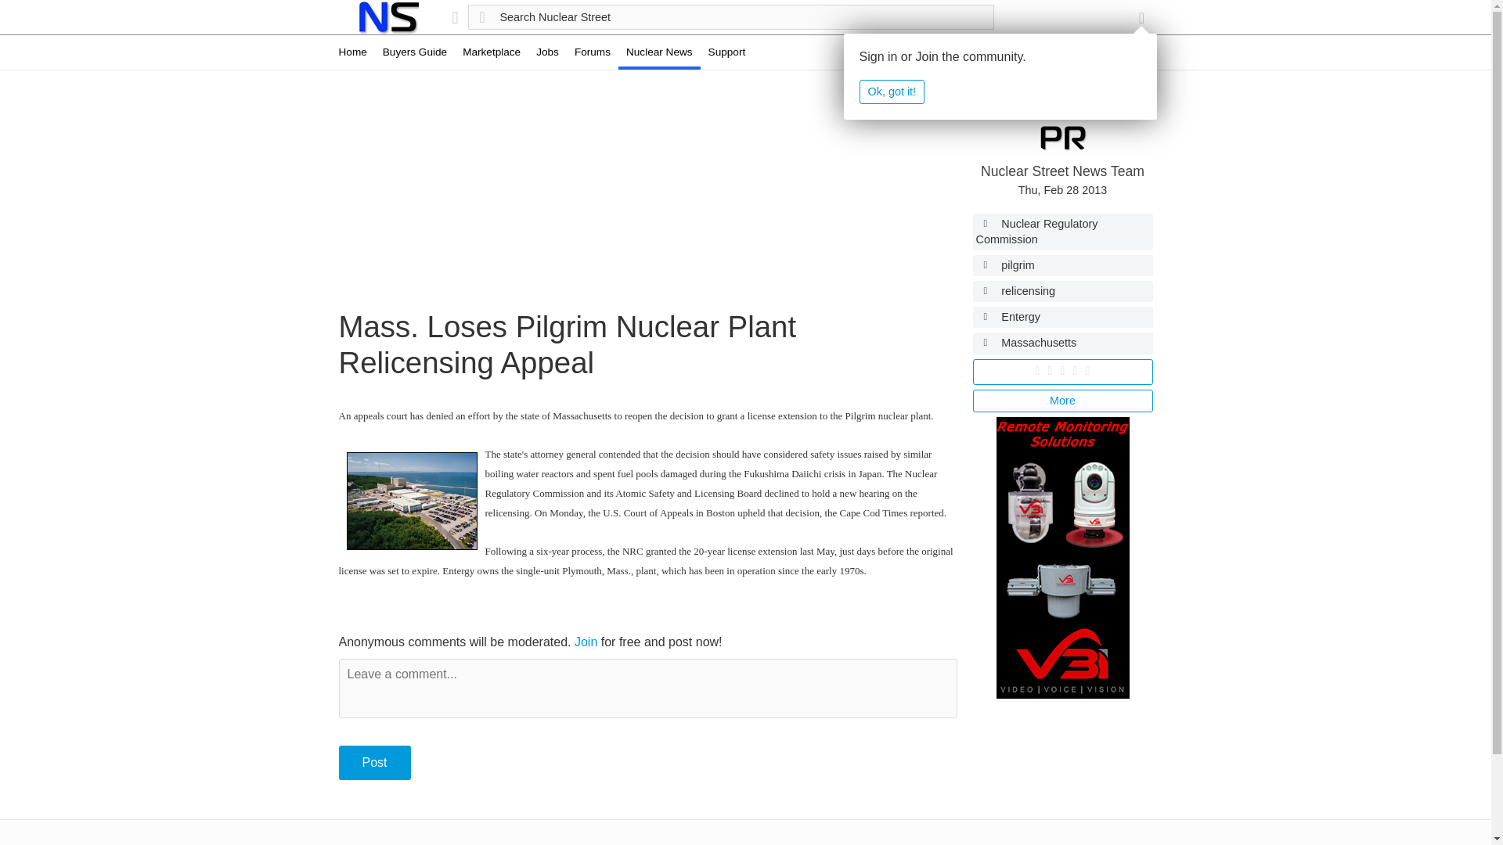 Image resolution: width=1503 pixels, height=845 pixels. I want to click on Home, so click(387, 17).